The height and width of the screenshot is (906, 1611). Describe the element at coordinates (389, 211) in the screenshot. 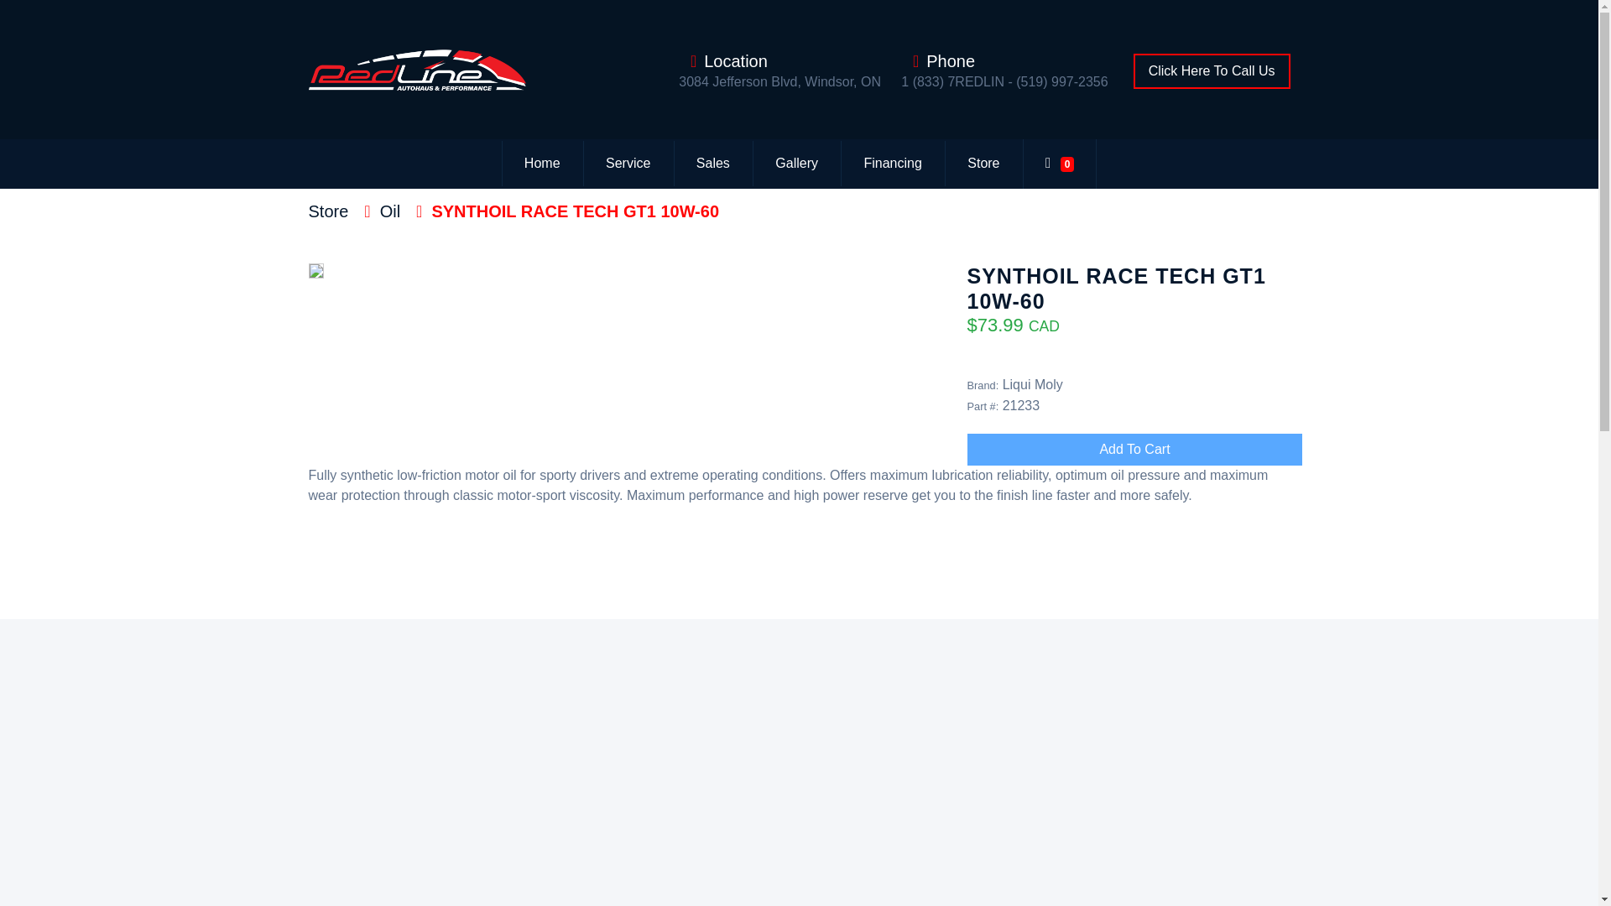

I see `Oil` at that location.